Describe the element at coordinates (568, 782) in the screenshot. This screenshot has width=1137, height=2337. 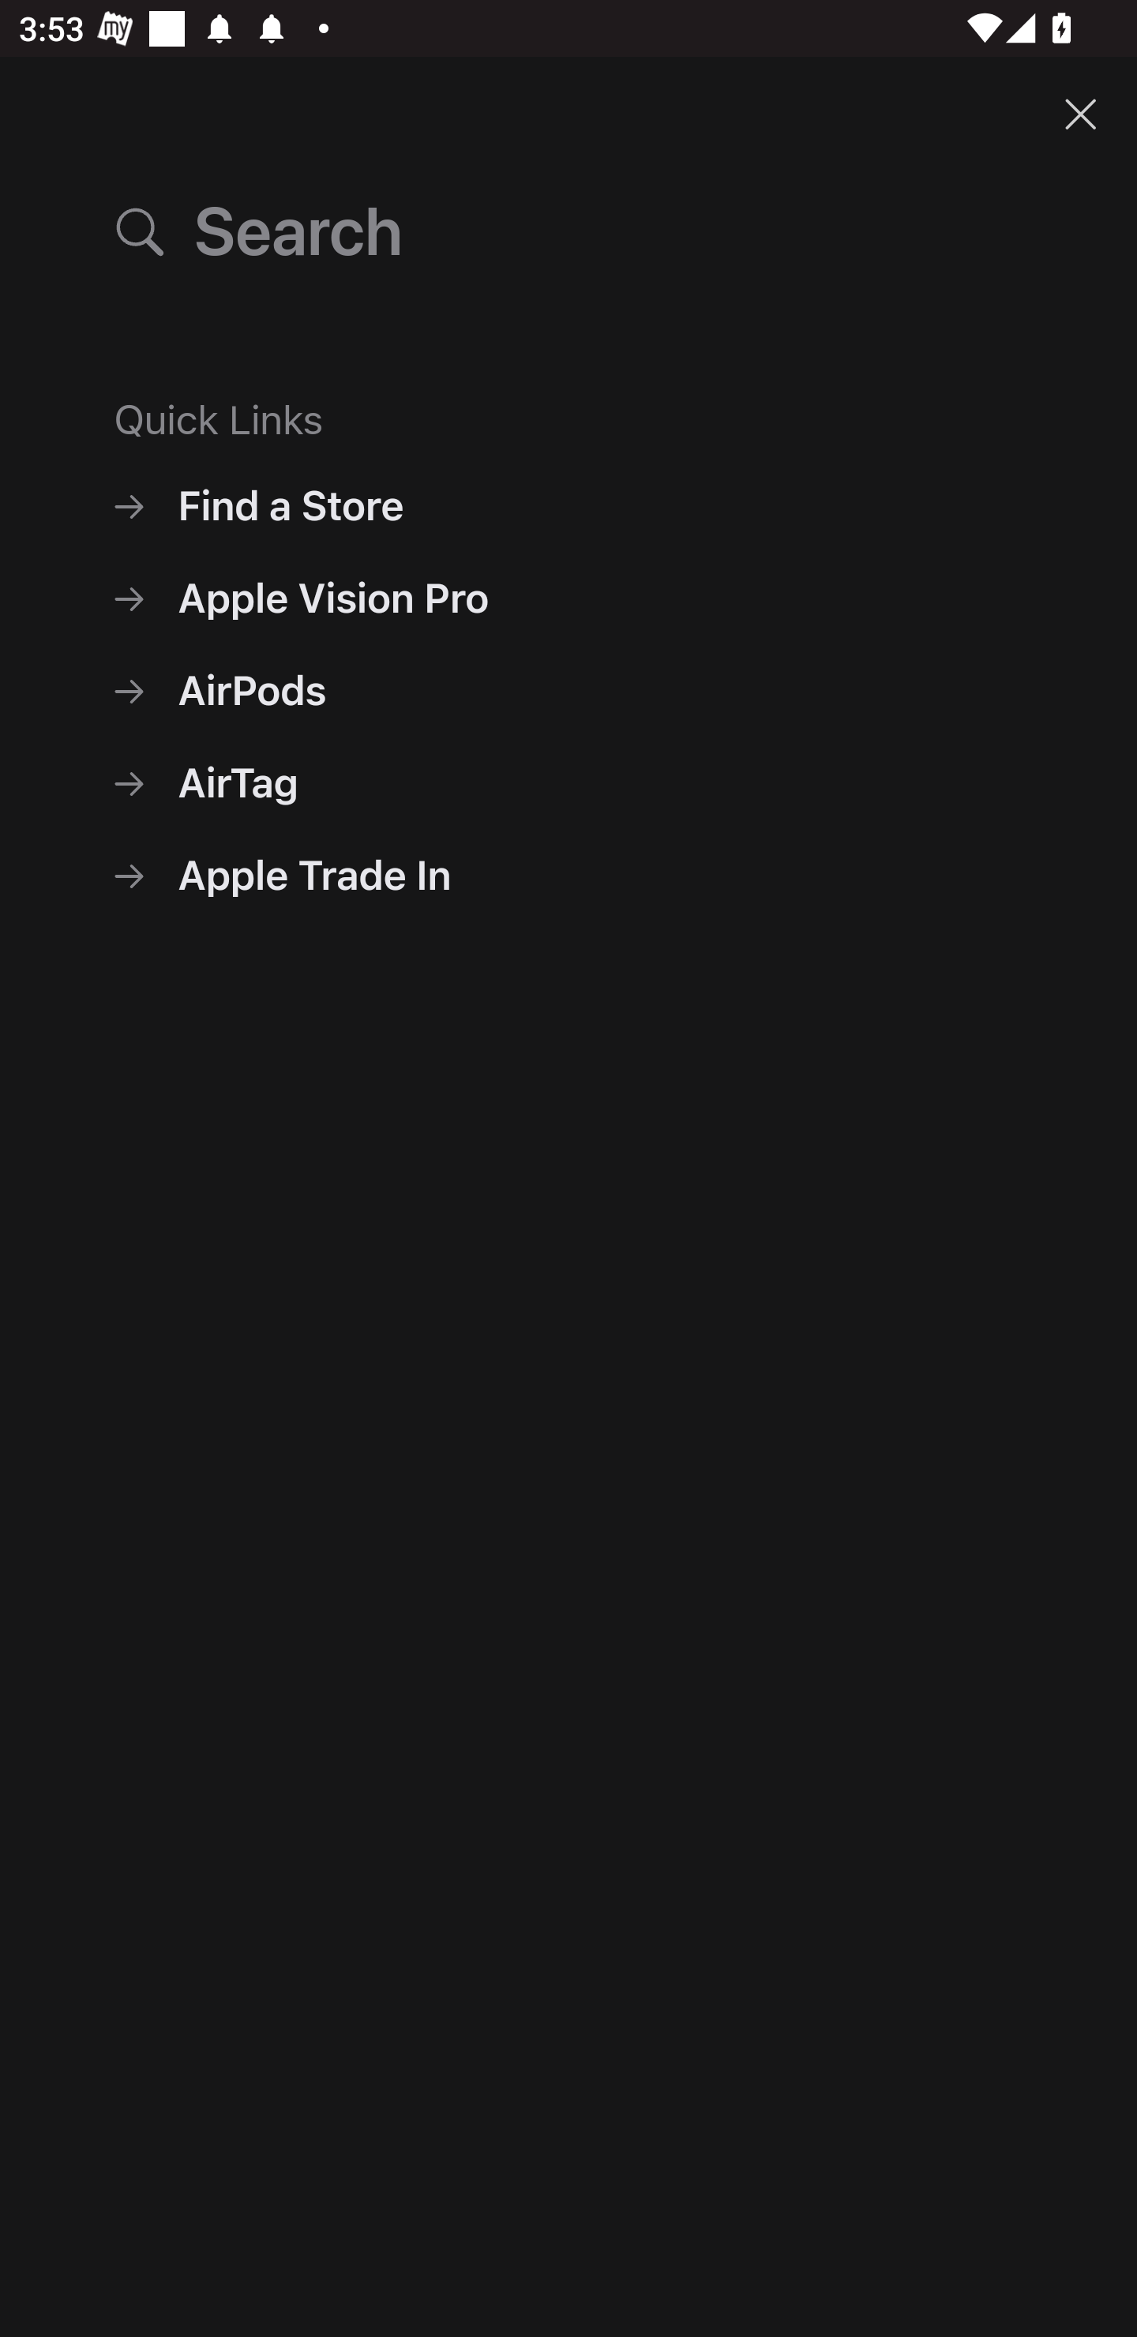
I see `AirTag` at that location.